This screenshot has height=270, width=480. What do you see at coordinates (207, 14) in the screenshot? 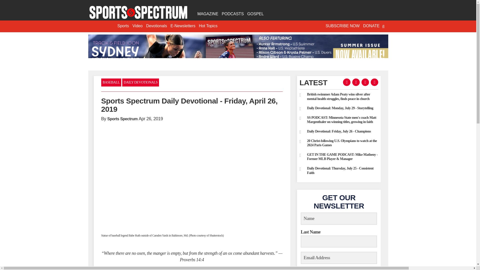
I see `MAGAZINE` at bounding box center [207, 14].